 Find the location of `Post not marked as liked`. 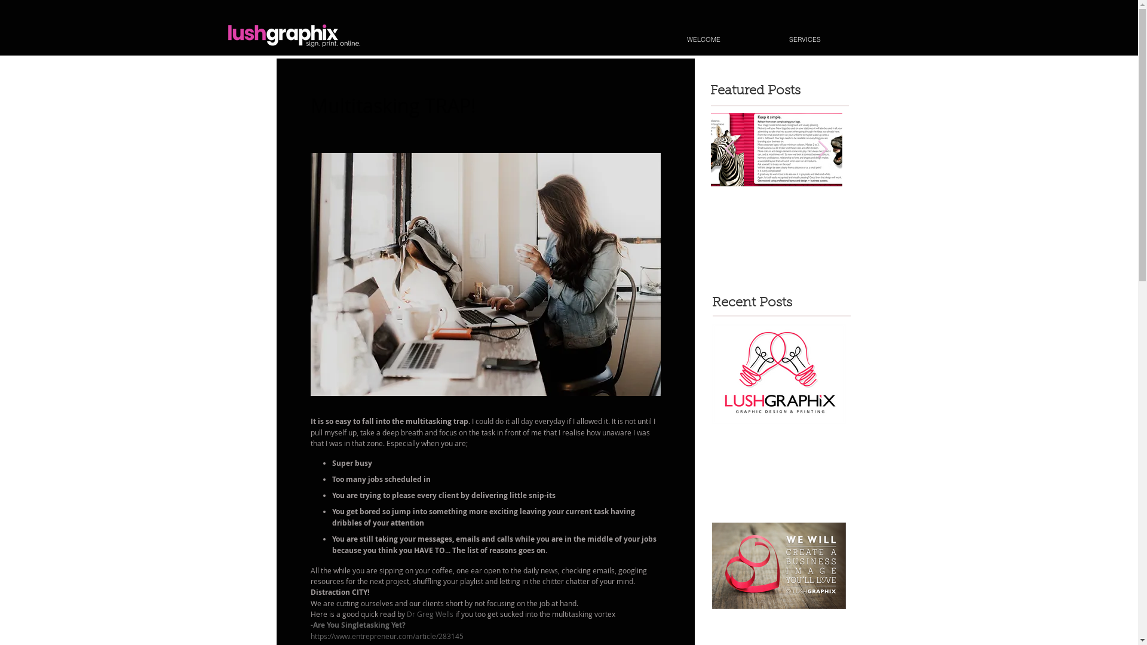

Post not marked as liked is located at coordinates (655, 315).